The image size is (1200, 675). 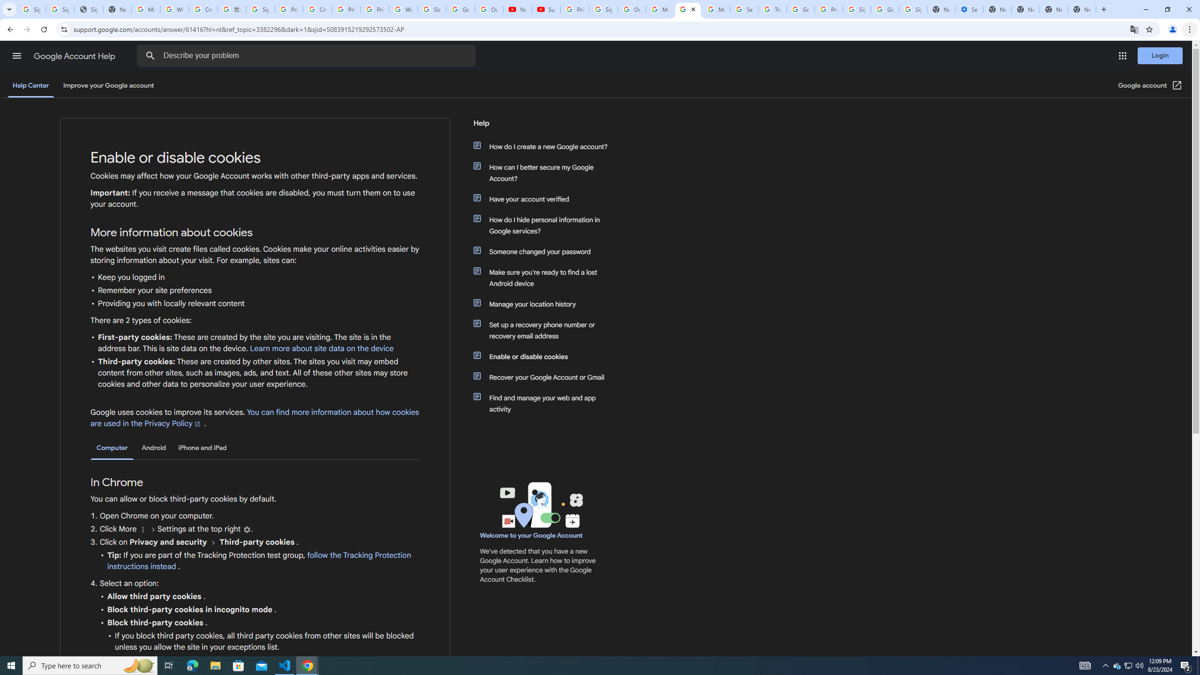 I want to click on Describe your problem, so click(x=307, y=56).